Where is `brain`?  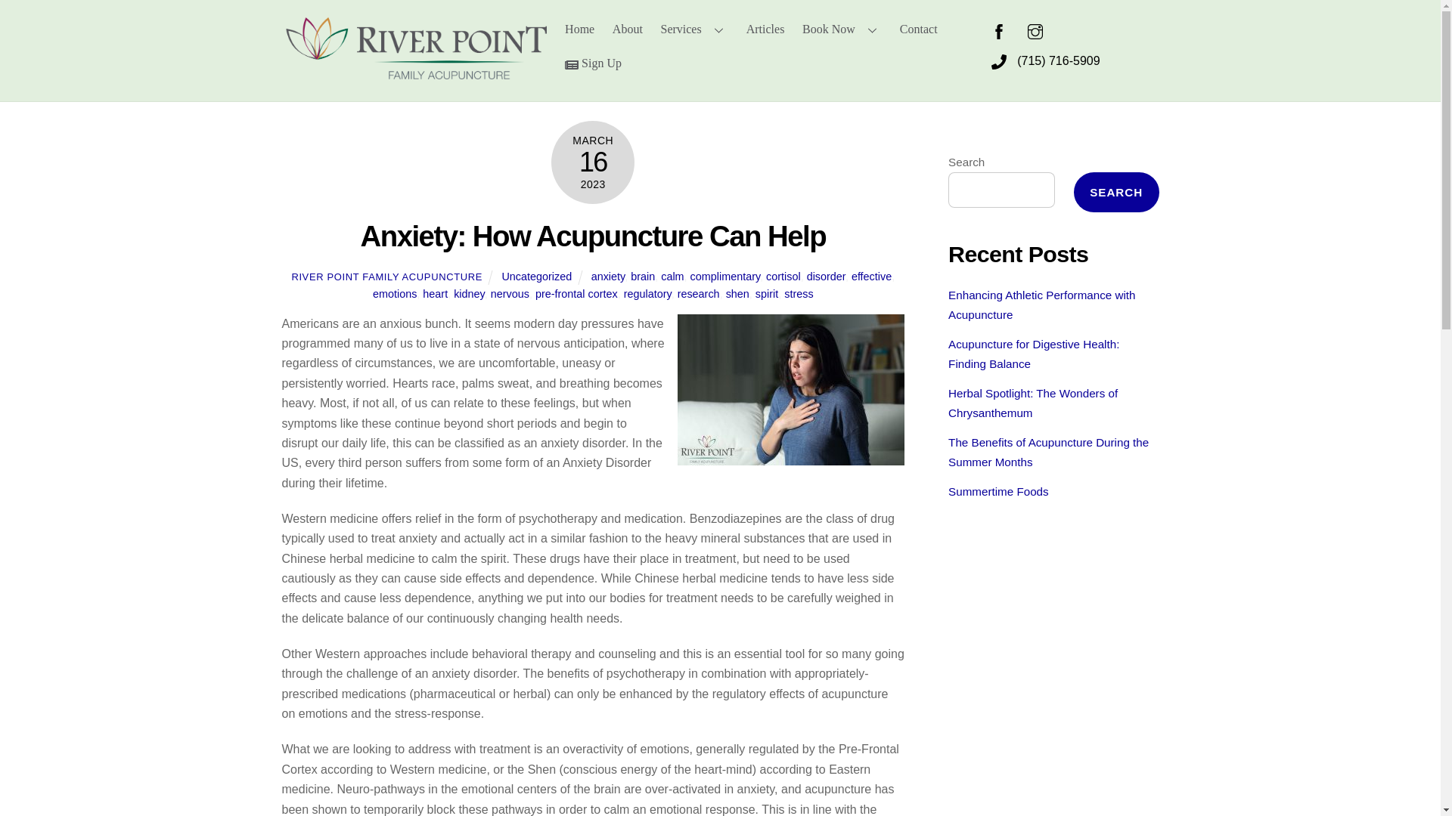
brain is located at coordinates (642, 276).